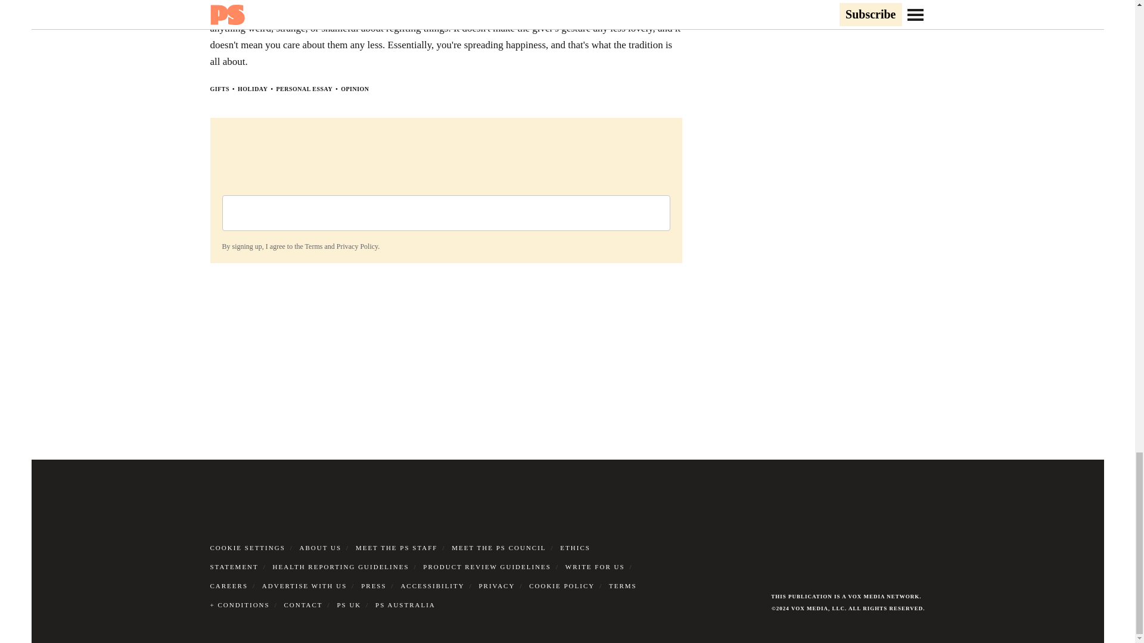 The image size is (1144, 643). What do you see at coordinates (487, 567) in the screenshot?
I see `PRODUCT REVIEW GUIDELINES` at bounding box center [487, 567].